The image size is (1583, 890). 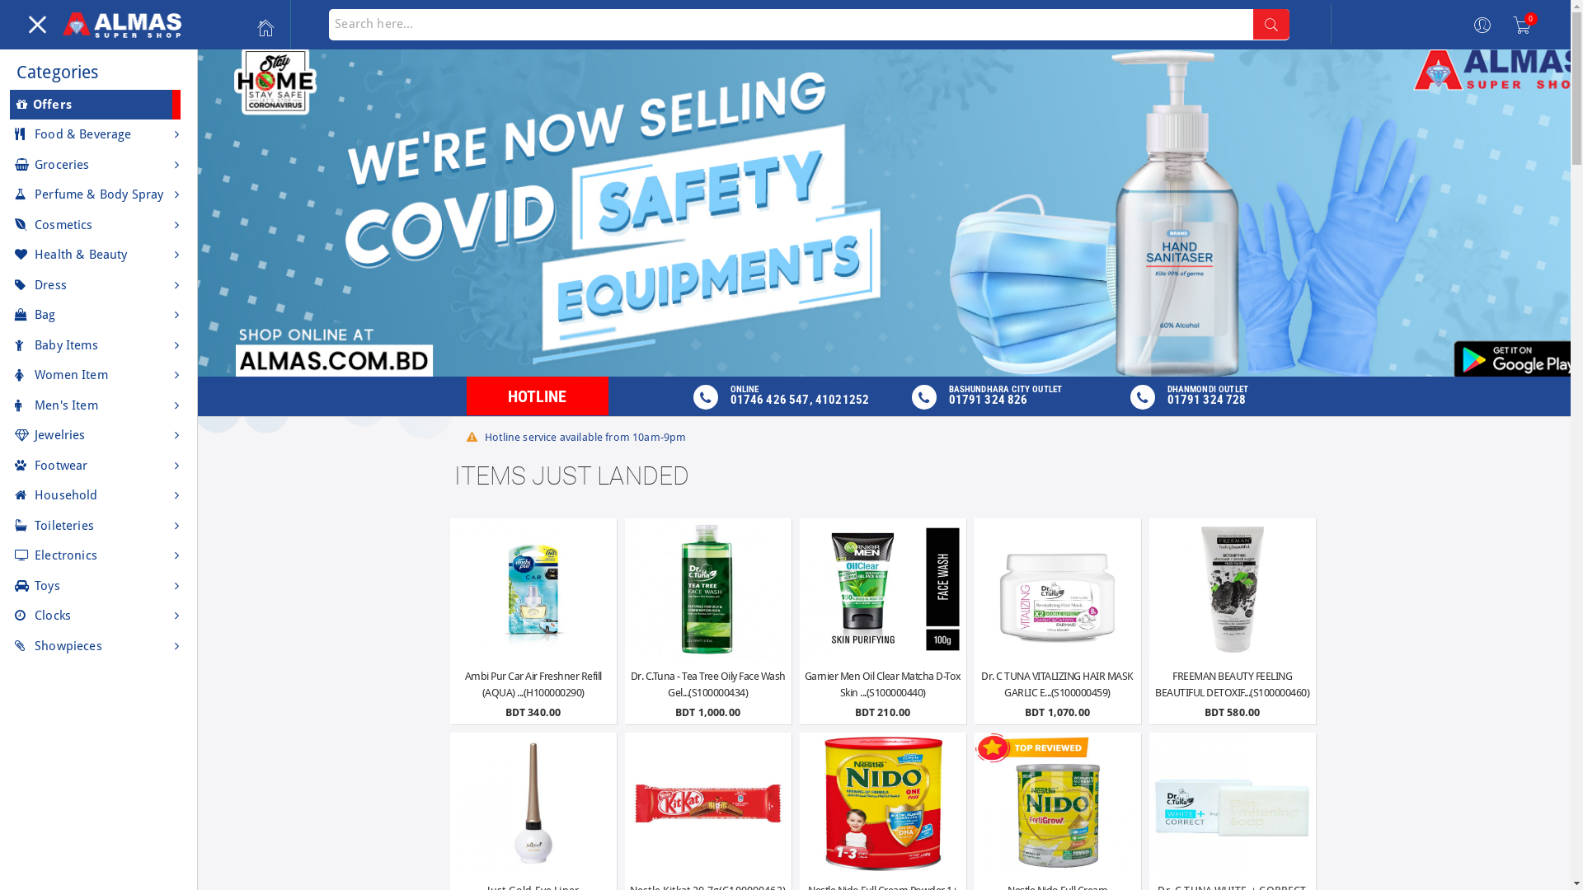 I want to click on Dr. C.Tuna - Tea Tree Oily Face Wash Gel...(S100000434), so click(x=708, y=684).